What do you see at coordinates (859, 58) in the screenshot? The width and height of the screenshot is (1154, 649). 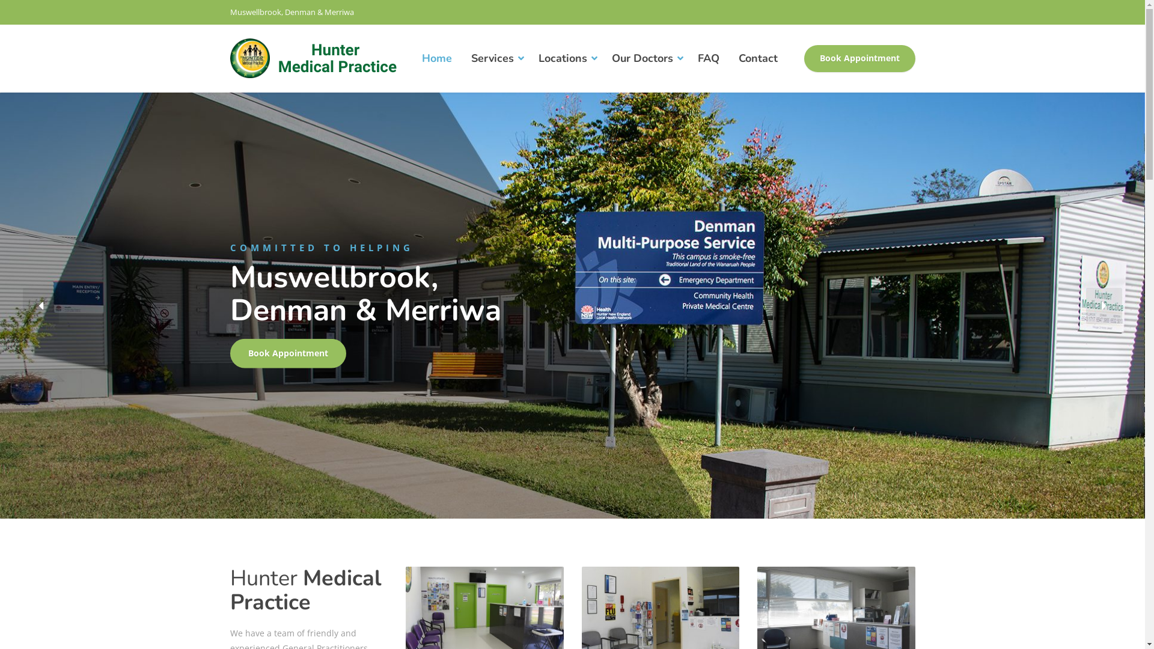 I see `Book Appointment` at bounding box center [859, 58].